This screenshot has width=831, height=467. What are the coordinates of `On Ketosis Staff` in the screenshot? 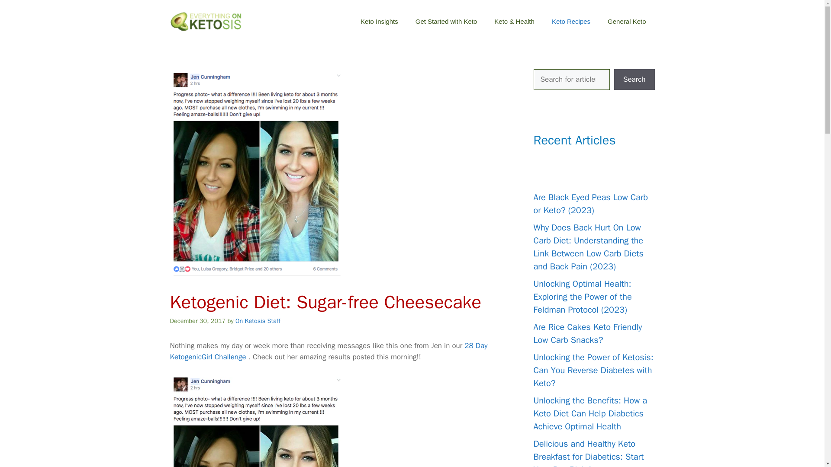 It's located at (258, 321).